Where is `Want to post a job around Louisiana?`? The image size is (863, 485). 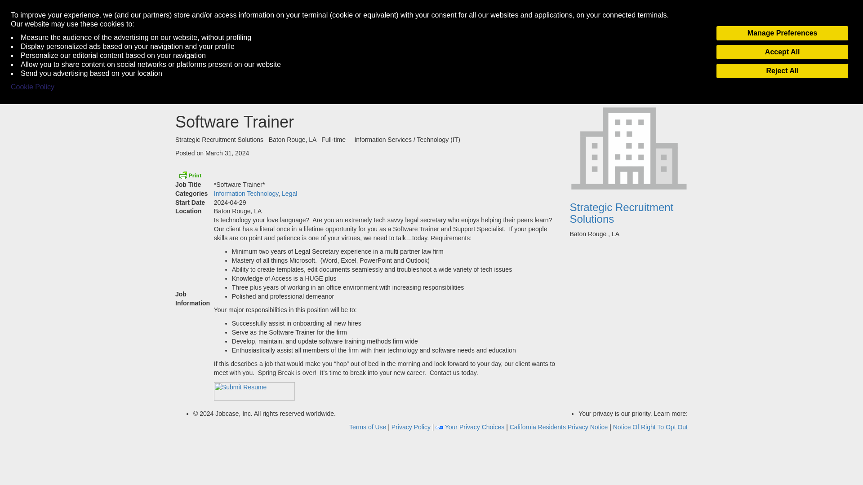
Want to post a job around Louisiana? is located at coordinates (351, 42).